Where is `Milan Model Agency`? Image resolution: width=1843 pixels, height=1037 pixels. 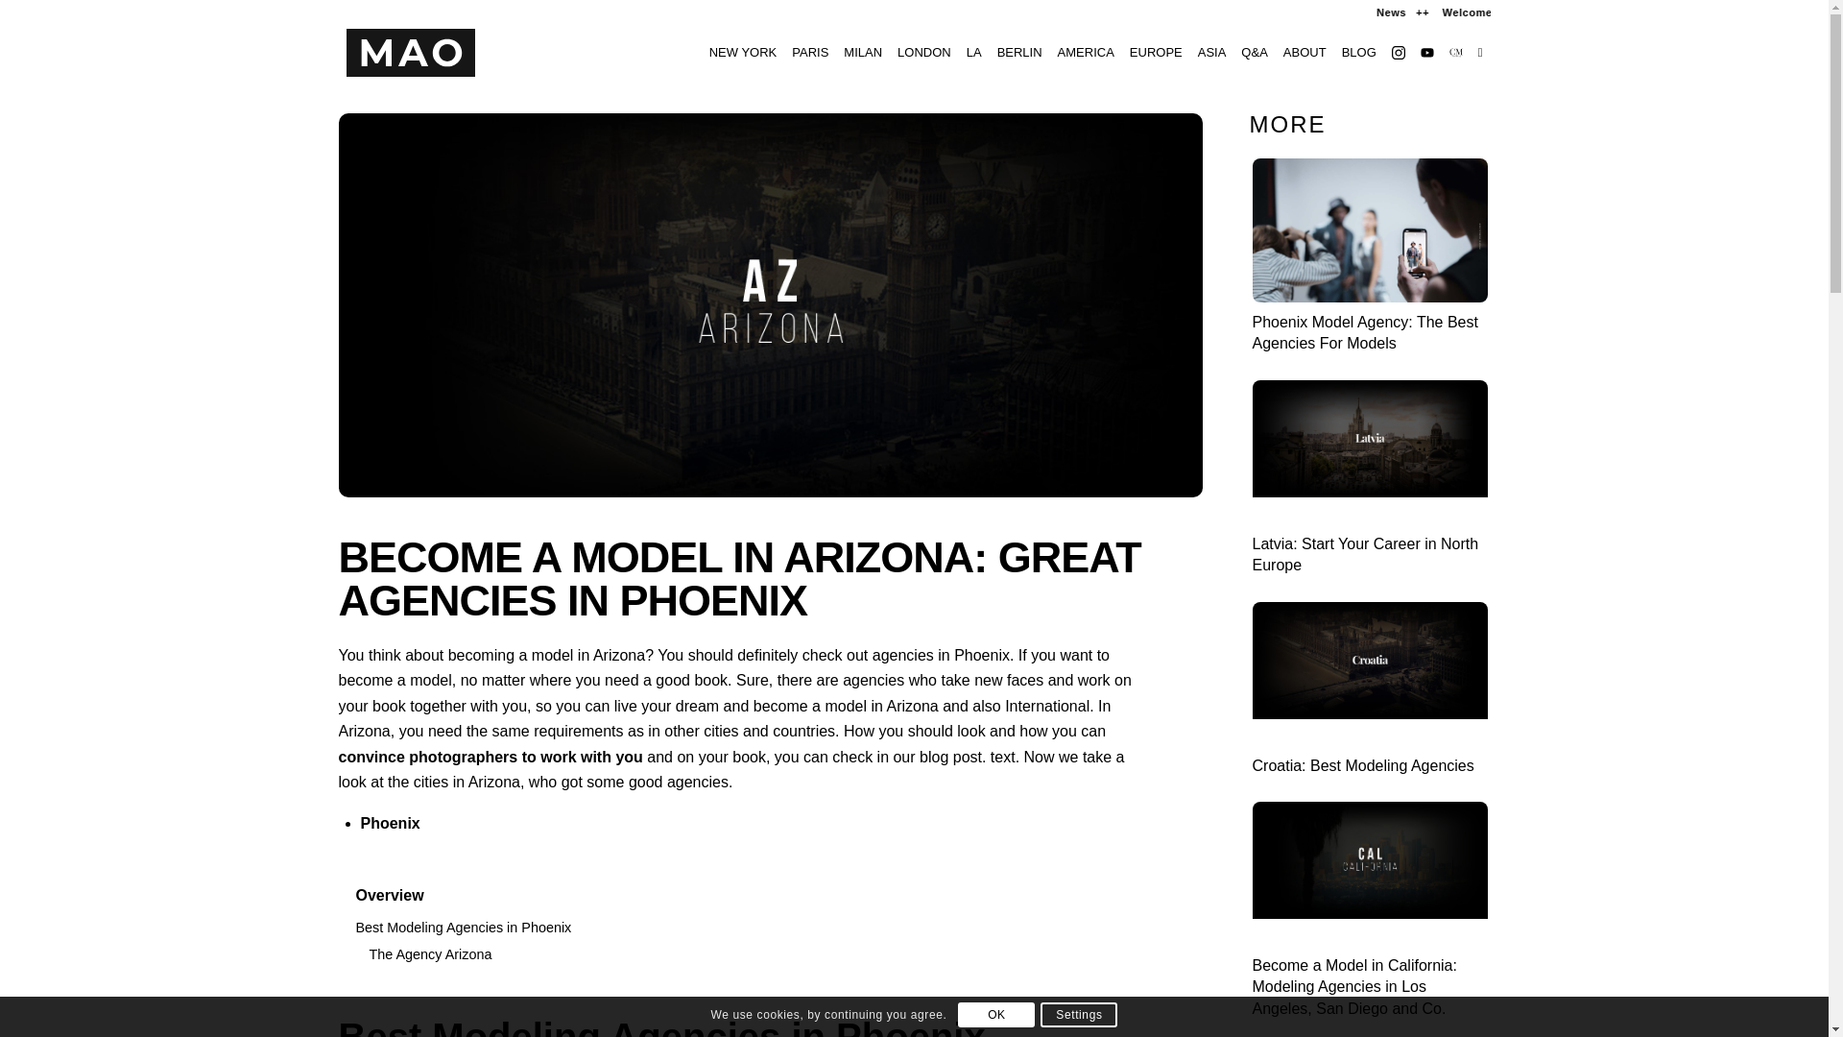 Milan Model Agency is located at coordinates (863, 52).